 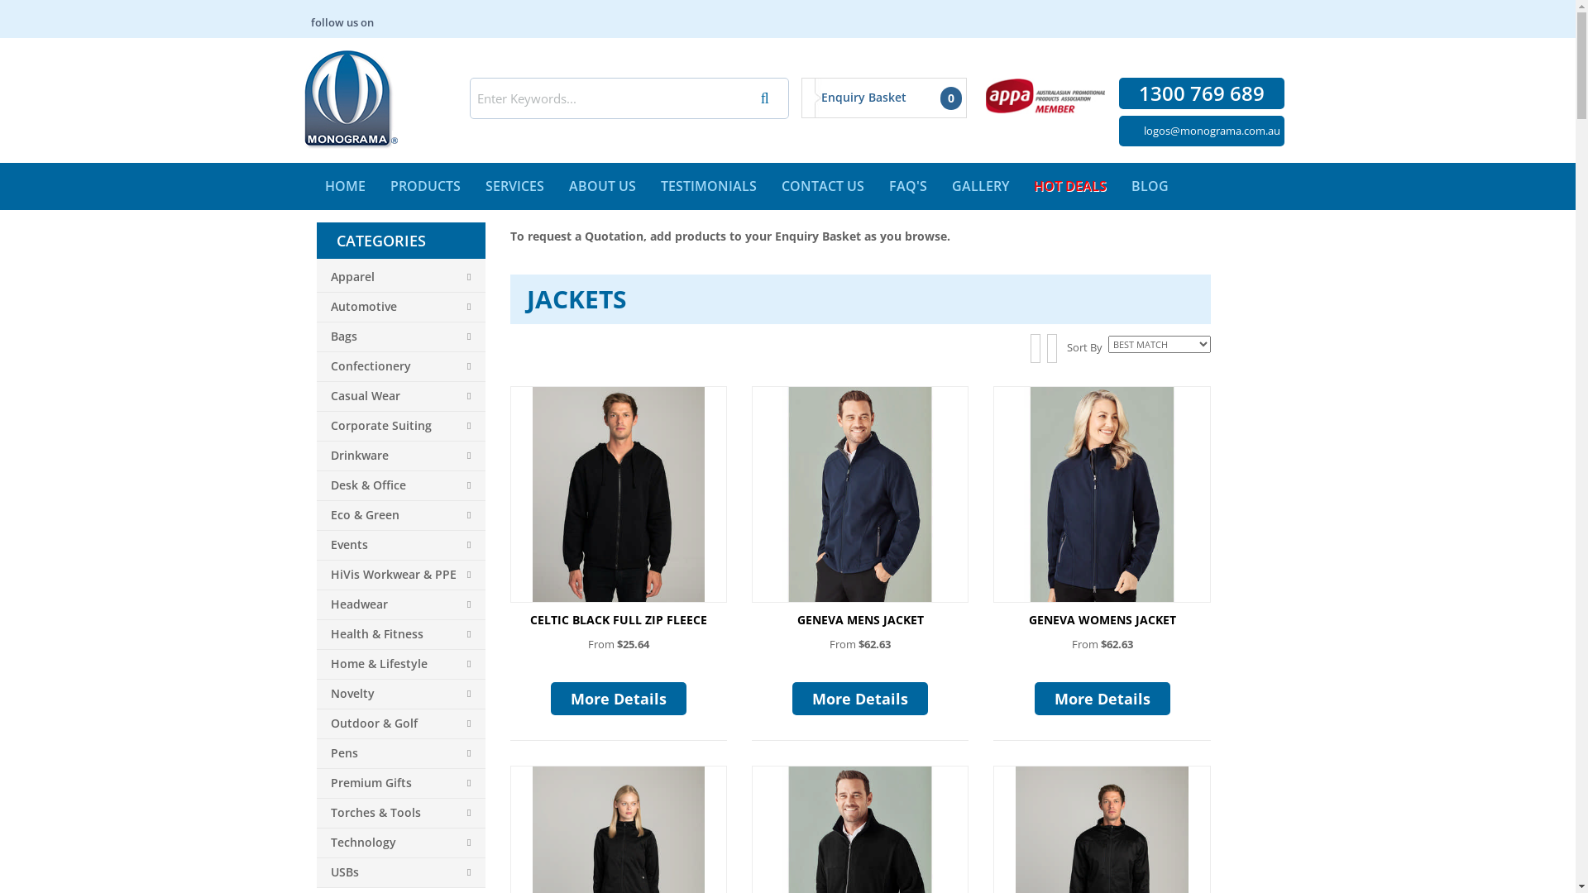 What do you see at coordinates (857, 98) in the screenshot?
I see `Enquiry Basket` at bounding box center [857, 98].